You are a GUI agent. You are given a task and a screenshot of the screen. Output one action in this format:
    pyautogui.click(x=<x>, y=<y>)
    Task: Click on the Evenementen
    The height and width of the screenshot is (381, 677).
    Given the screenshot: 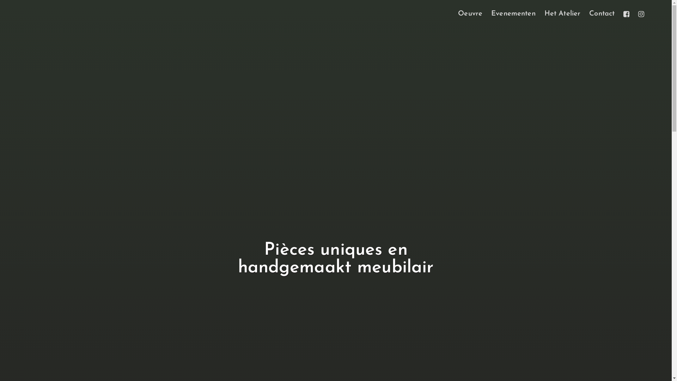 What is the action you would take?
    pyautogui.click(x=513, y=14)
    